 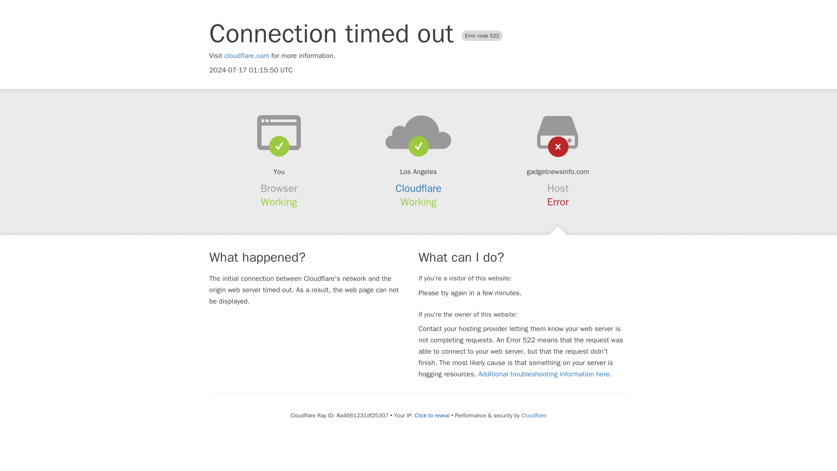 What do you see at coordinates (418, 188) in the screenshot?
I see `Cloudflare` at bounding box center [418, 188].